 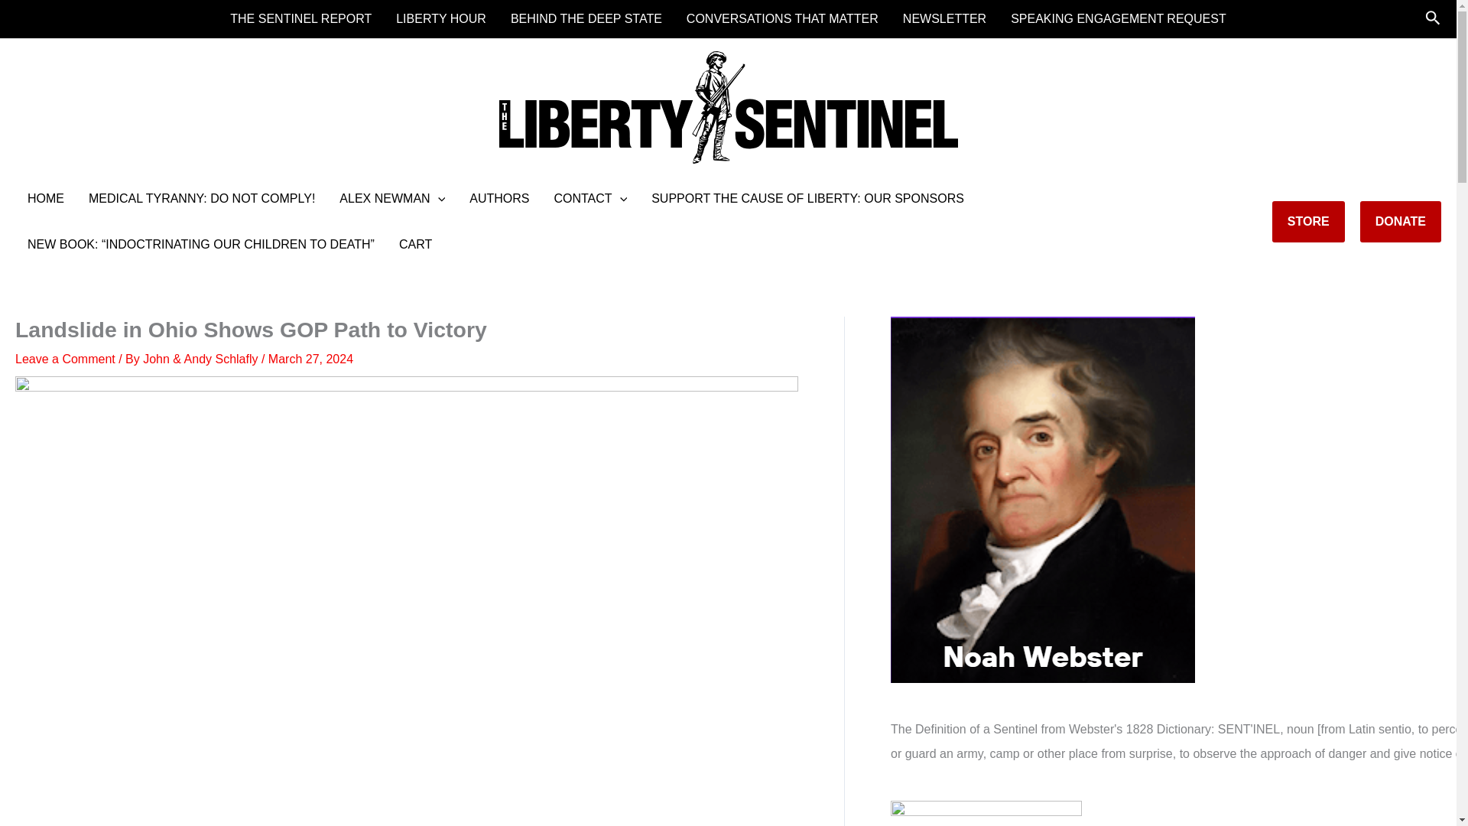 What do you see at coordinates (586, 18) in the screenshot?
I see `BEHIND THE DEEP STATE` at bounding box center [586, 18].